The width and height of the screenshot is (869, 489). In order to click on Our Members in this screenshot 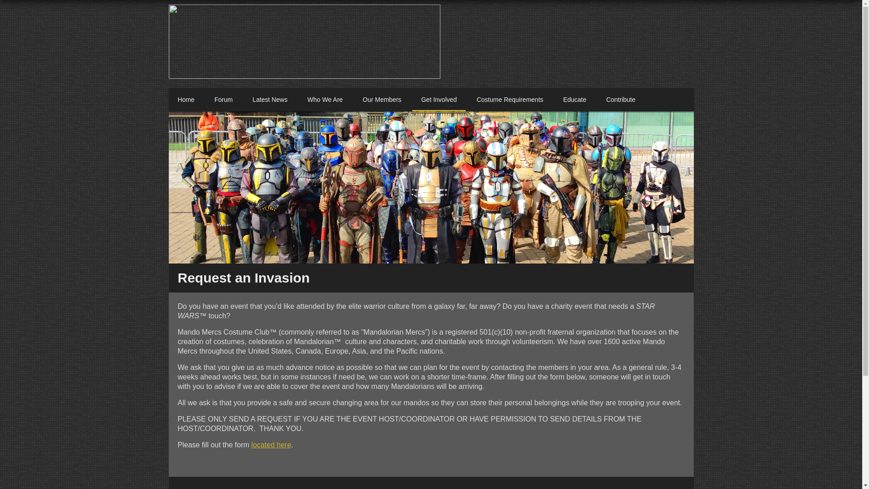, I will do `click(382, 100)`.